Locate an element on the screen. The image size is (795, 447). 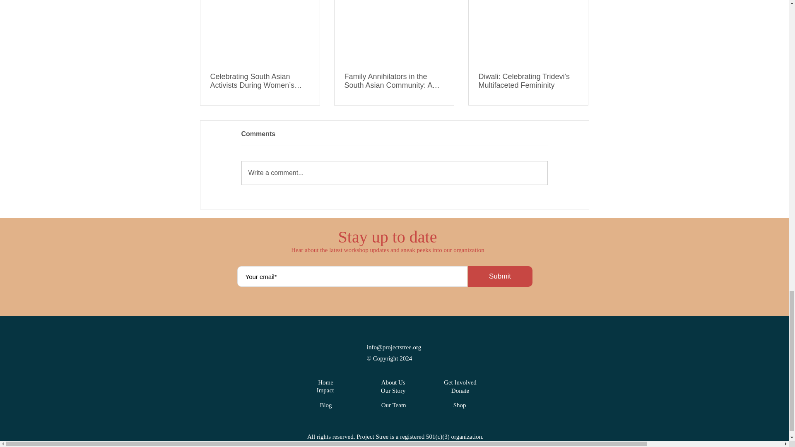
Write a comment... is located at coordinates (394, 173).